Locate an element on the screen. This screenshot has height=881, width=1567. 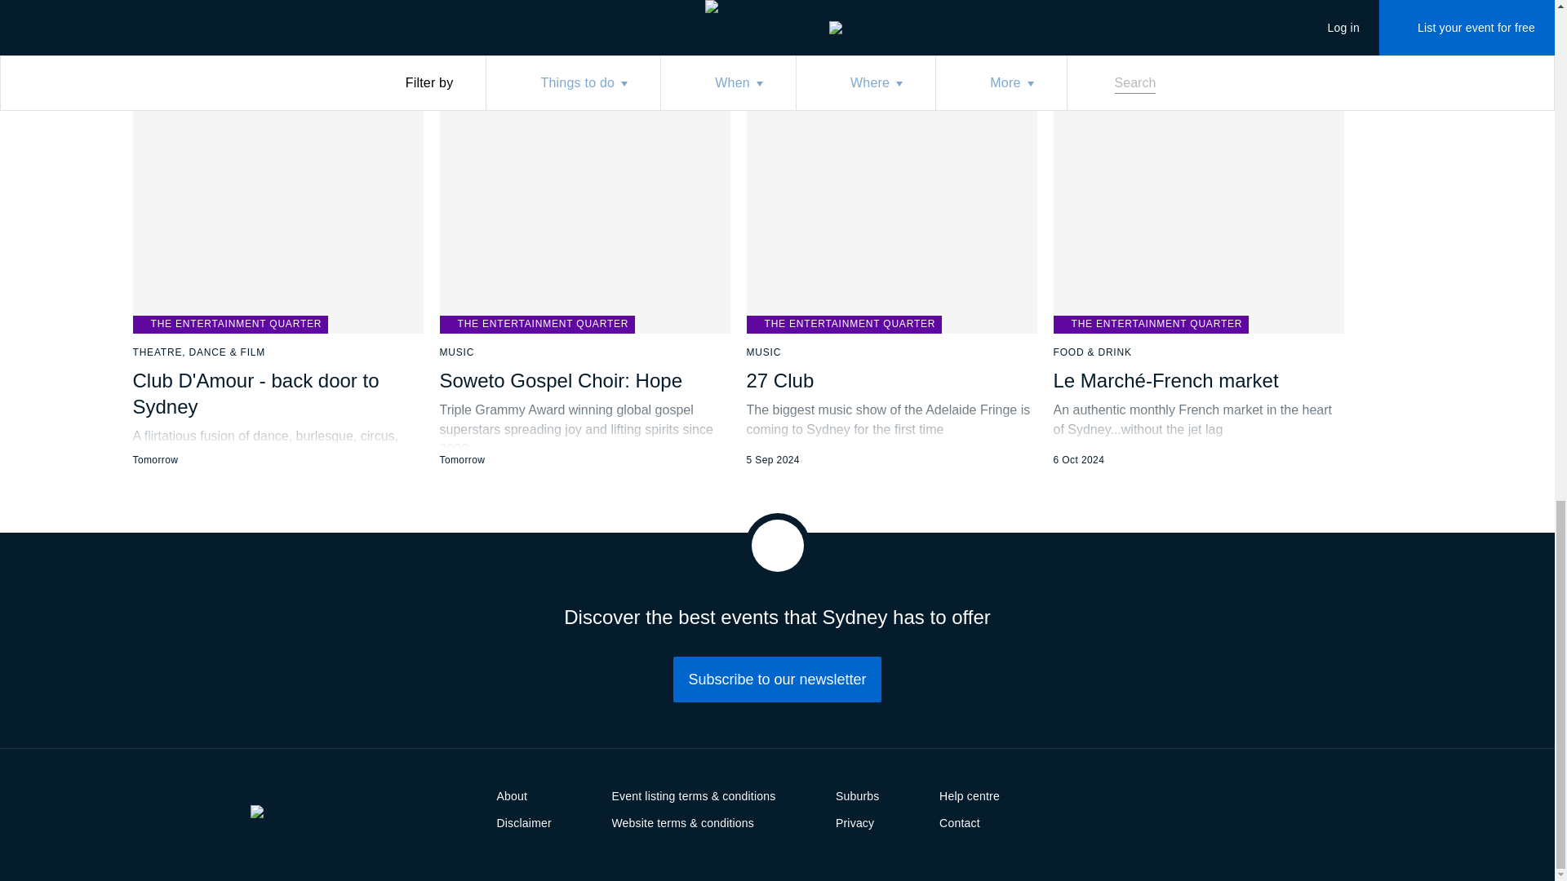
See all is located at coordinates (867, 5).